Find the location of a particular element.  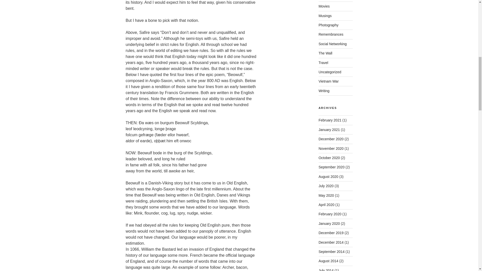

Travel is located at coordinates (323, 63).